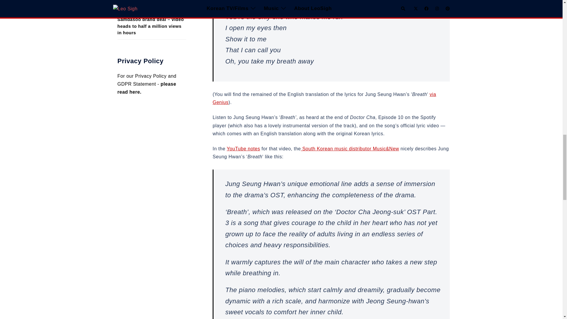 This screenshot has height=319, width=567. I want to click on via Genius, so click(324, 98).